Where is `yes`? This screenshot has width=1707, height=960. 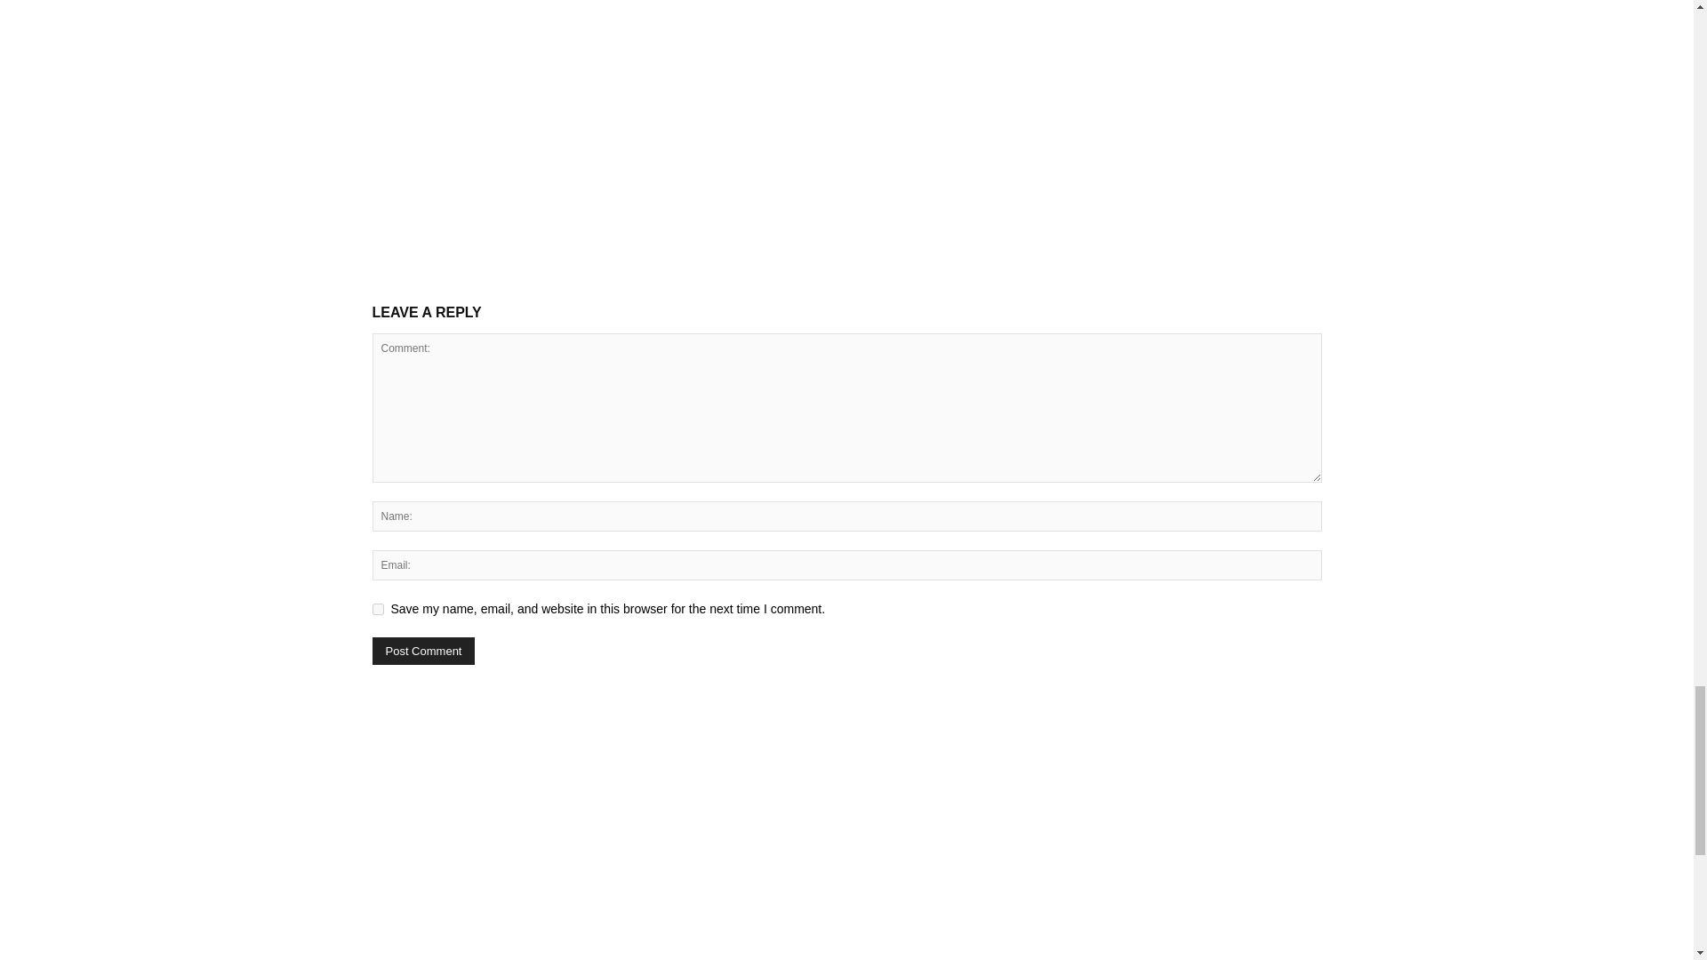 yes is located at coordinates (377, 610).